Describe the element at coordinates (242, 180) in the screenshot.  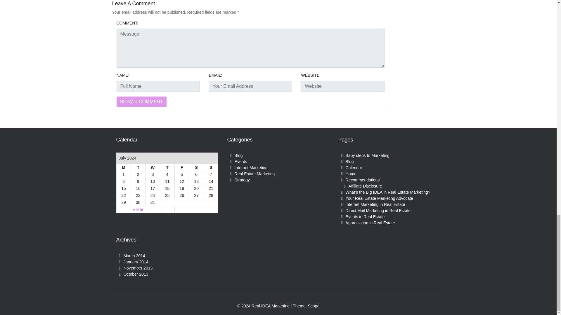
I see `Strategy` at that location.